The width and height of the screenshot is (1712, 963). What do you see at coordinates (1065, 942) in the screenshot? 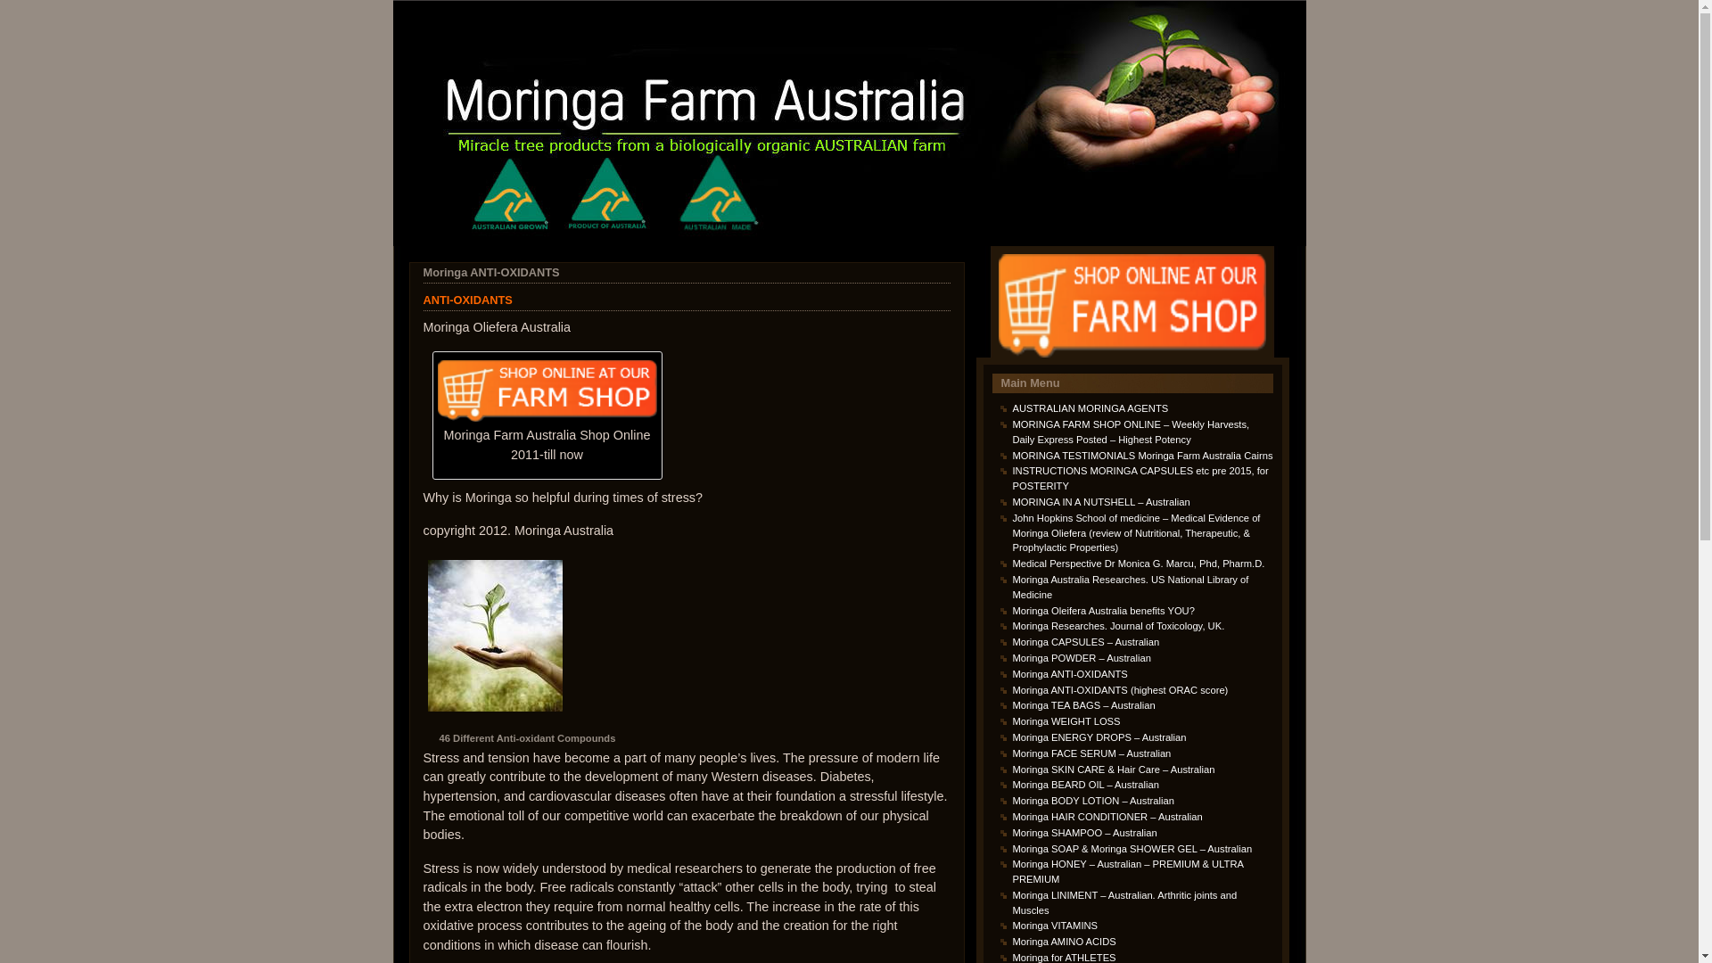
I see `Moringa AMINO ACIDS` at bounding box center [1065, 942].